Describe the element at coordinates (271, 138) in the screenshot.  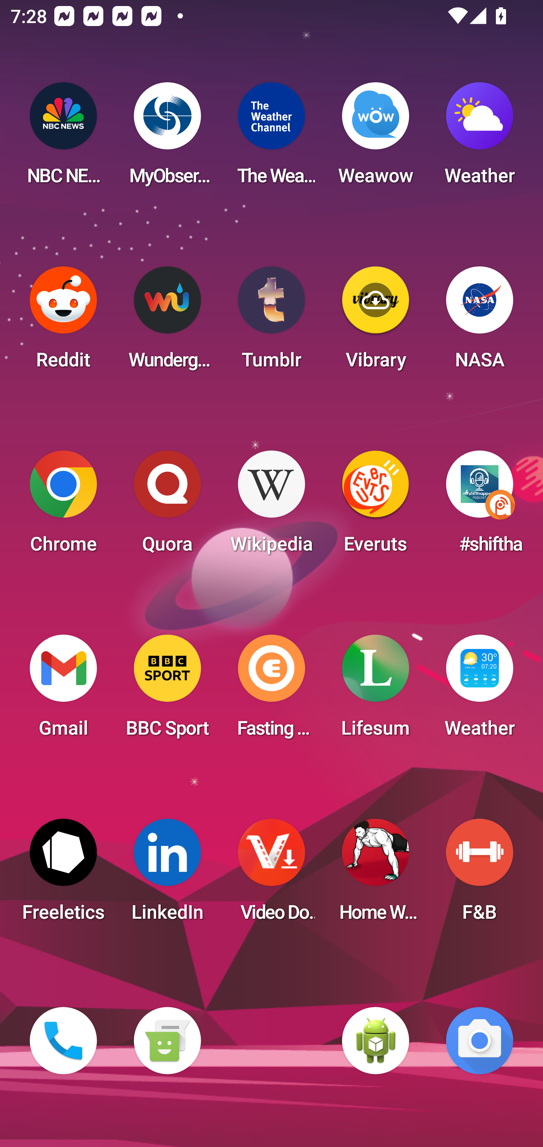
I see `The Weather Channel` at that location.